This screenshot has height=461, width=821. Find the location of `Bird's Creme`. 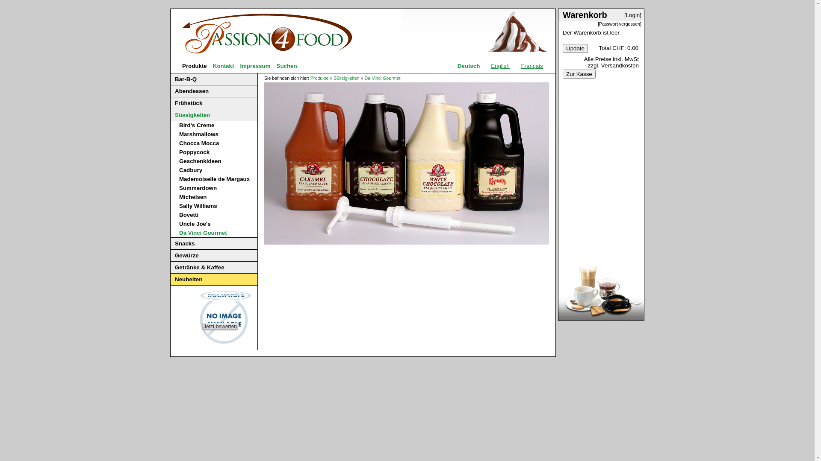

Bird's Creme is located at coordinates (197, 125).